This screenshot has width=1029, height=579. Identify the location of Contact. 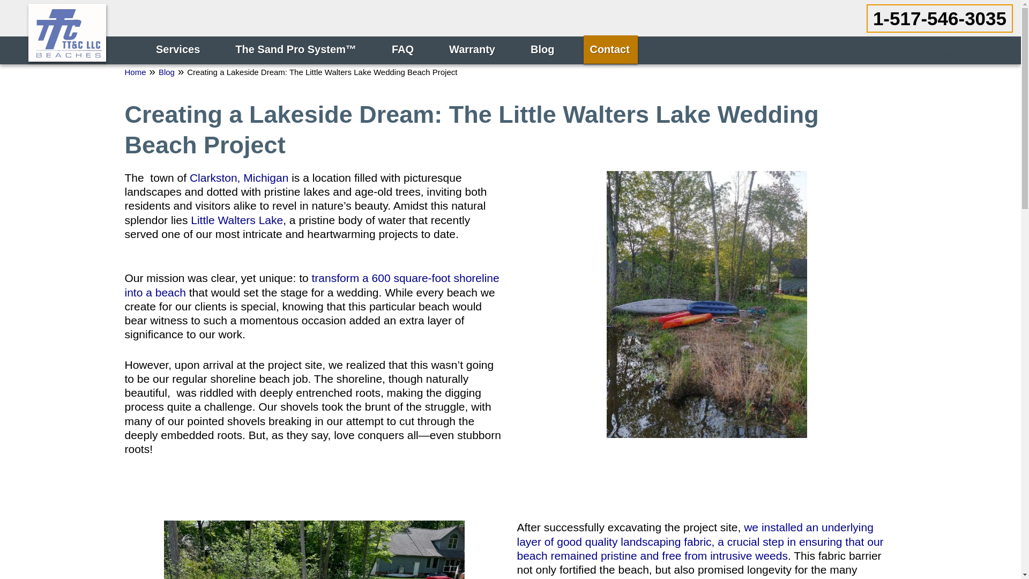
(610, 49).